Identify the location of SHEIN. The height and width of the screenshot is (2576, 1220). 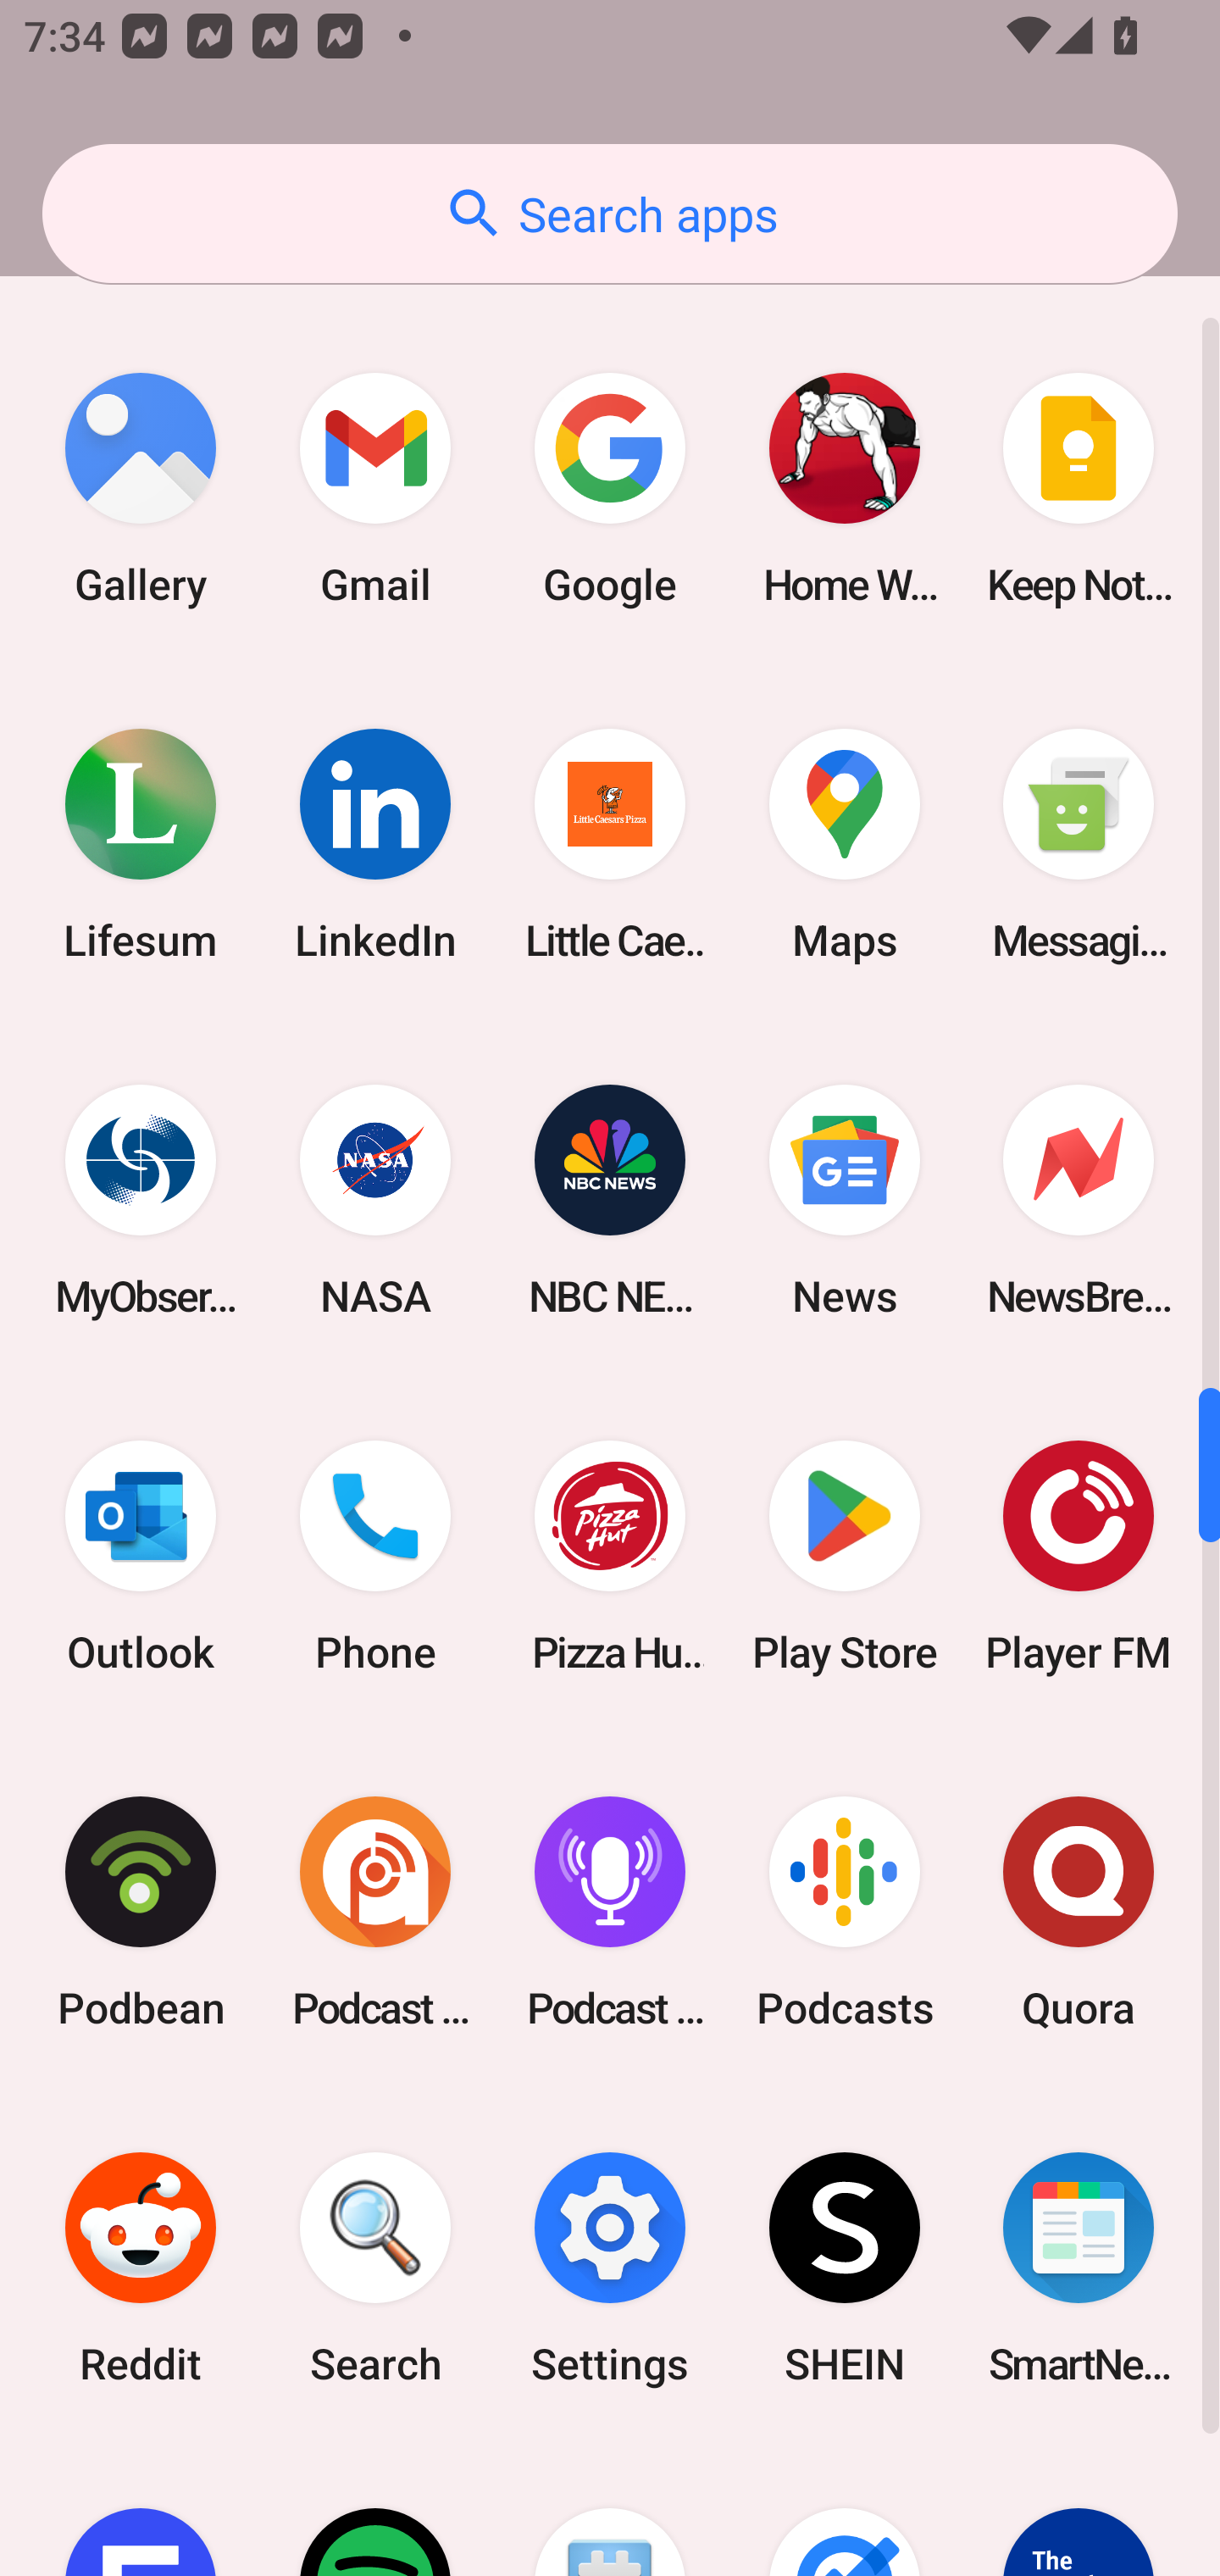
(844, 2269).